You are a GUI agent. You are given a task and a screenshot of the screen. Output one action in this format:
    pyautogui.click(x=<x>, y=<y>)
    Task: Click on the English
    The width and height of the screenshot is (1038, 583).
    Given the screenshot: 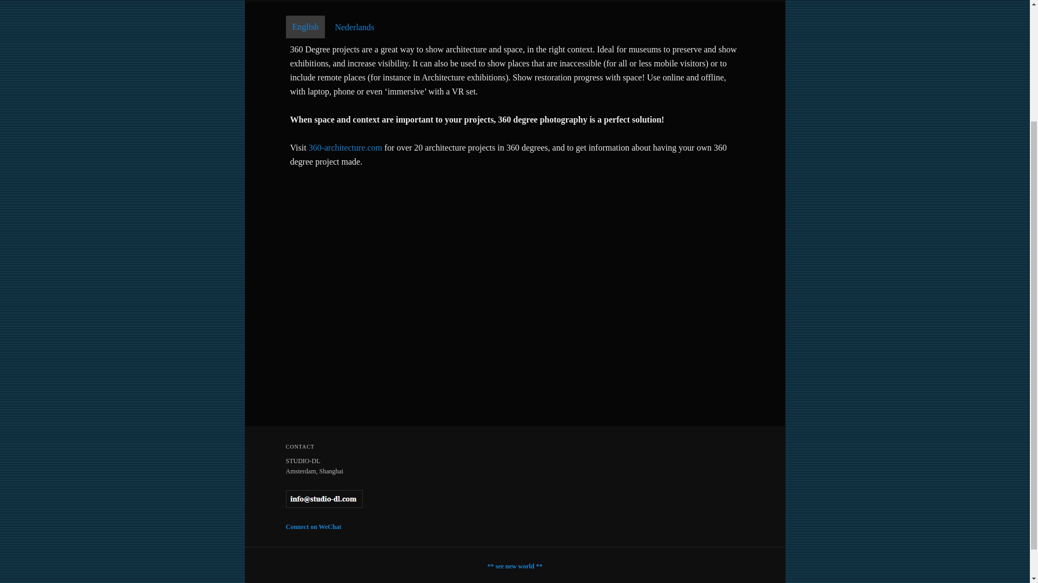 What is the action you would take?
    pyautogui.click(x=305, y=27)
    